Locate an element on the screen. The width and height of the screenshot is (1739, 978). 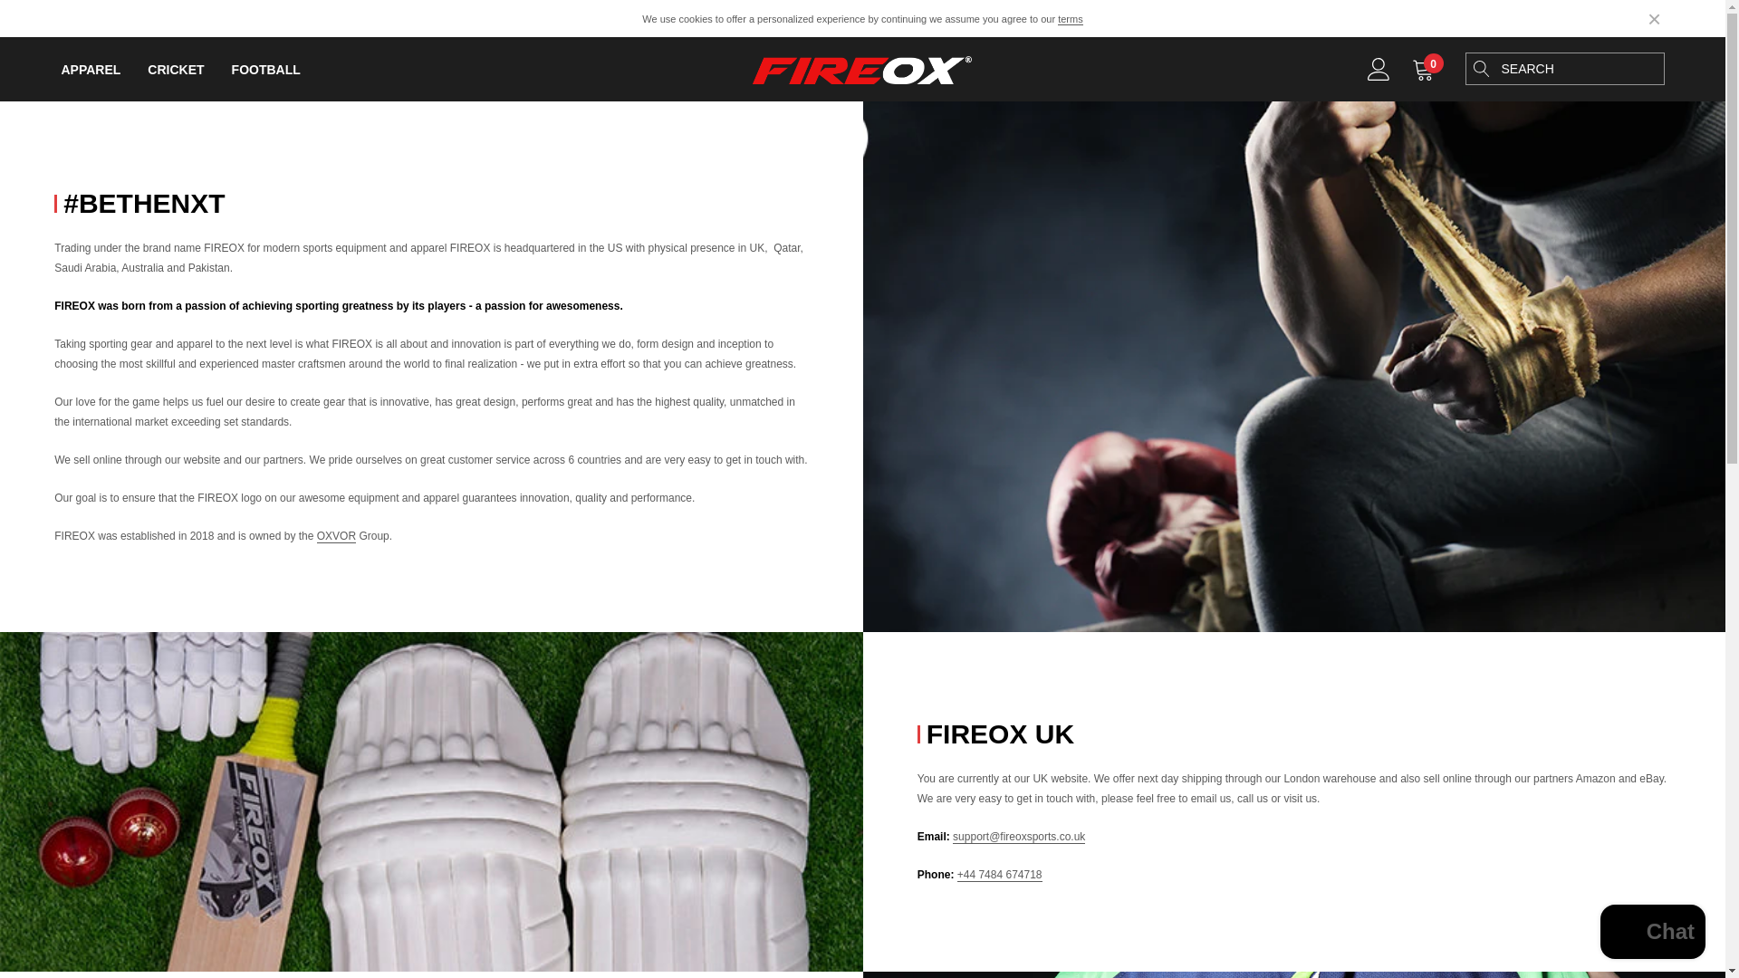
APPAREL is located at coordinates (91, 70).